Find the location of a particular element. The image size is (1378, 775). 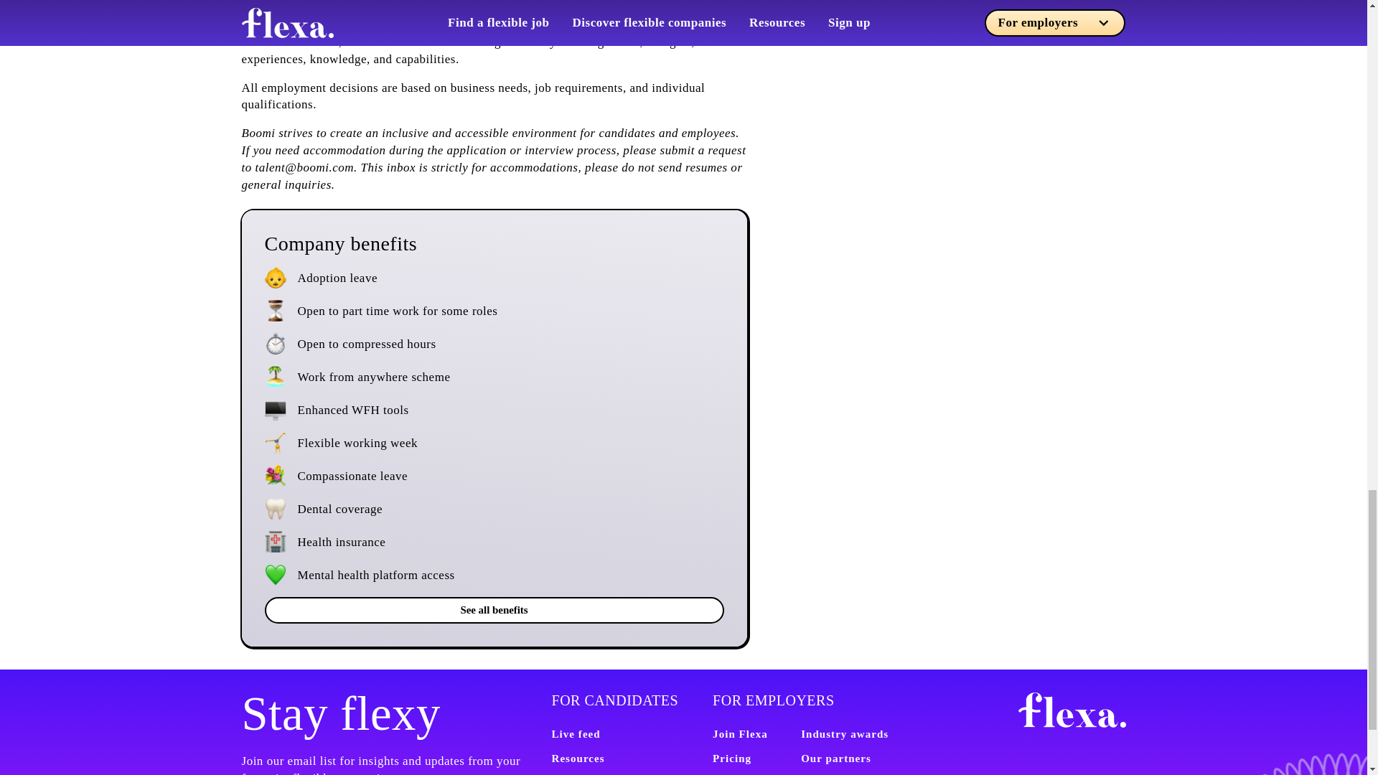

Live feed is located at coordinates (576, 734).